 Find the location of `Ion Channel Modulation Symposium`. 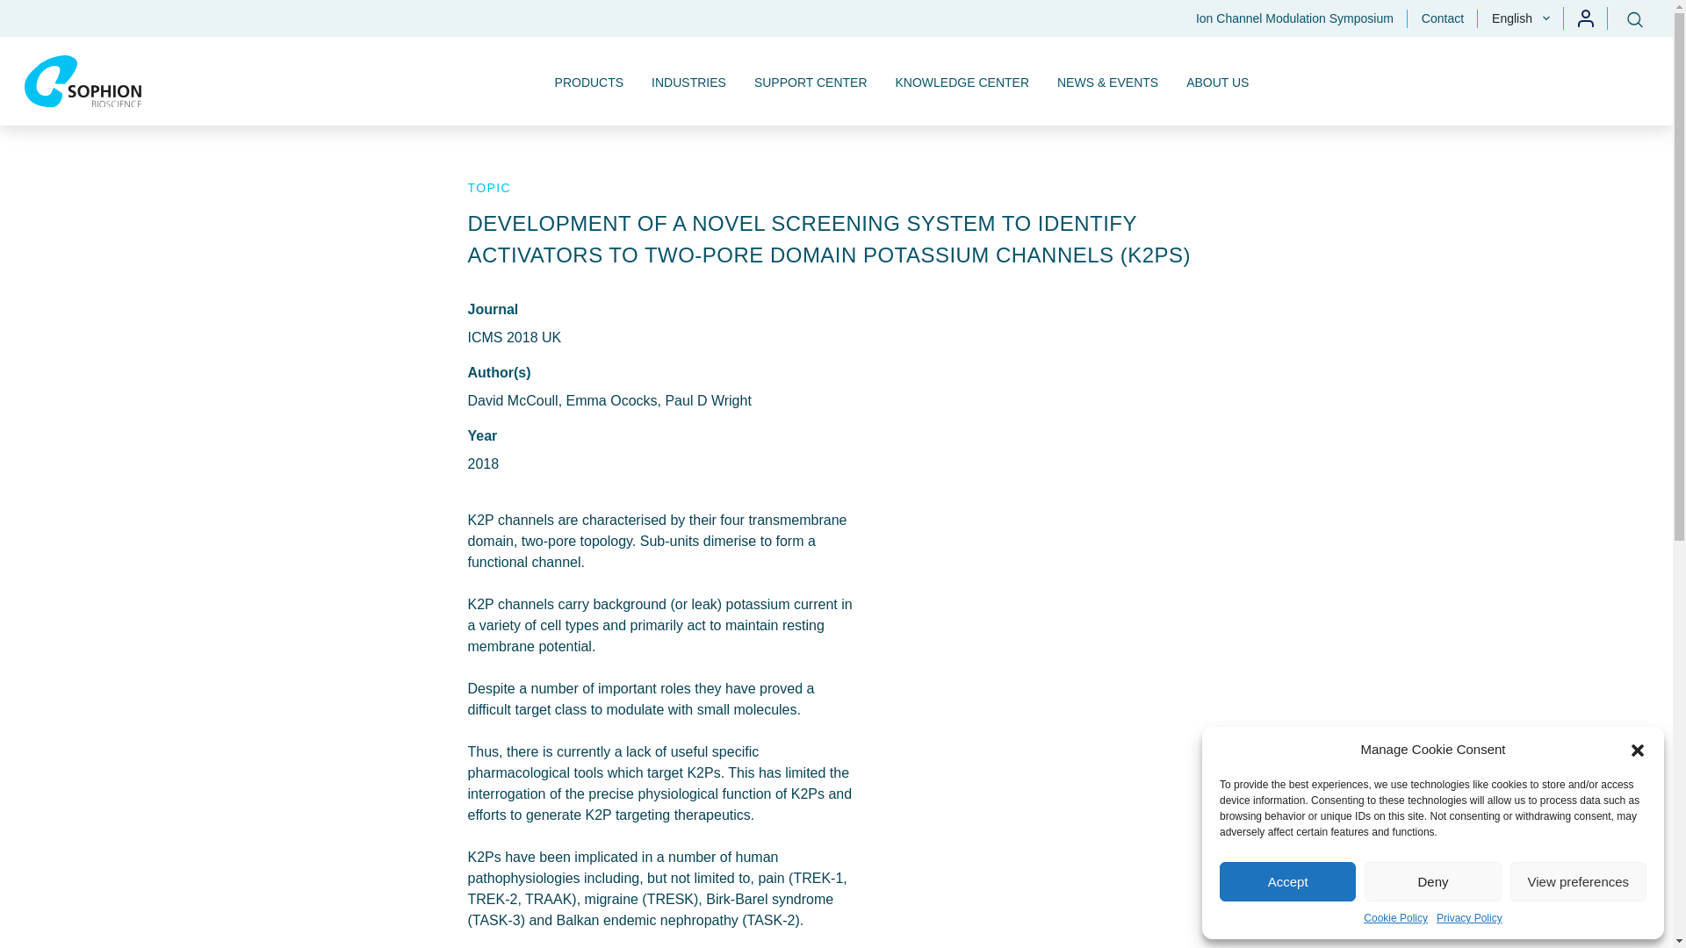

Ion Channel Modulation Symposium is located at coordinates (1294, 18).